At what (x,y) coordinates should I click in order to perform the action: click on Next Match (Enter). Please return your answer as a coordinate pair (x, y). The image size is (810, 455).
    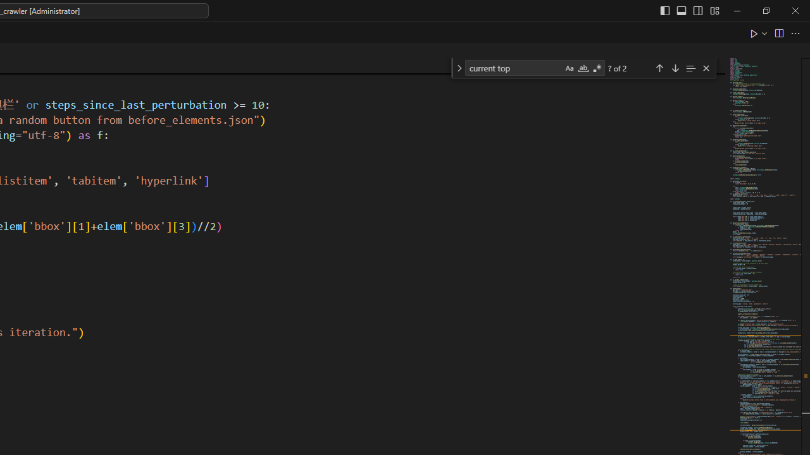
    Looking at the image, I should click on (675, 67).